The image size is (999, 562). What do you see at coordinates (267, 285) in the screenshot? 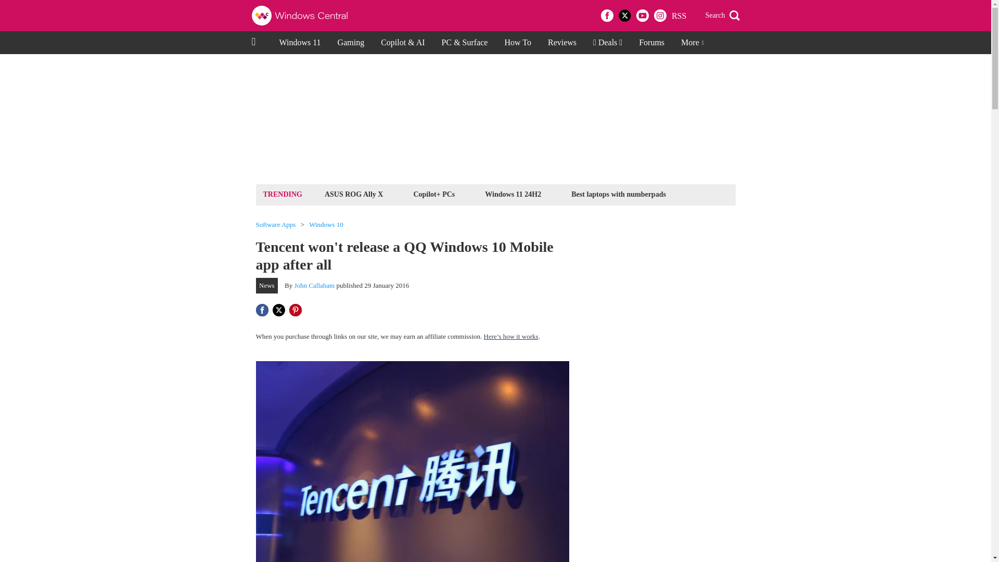
I see `News` at bounding box center [267, 285].